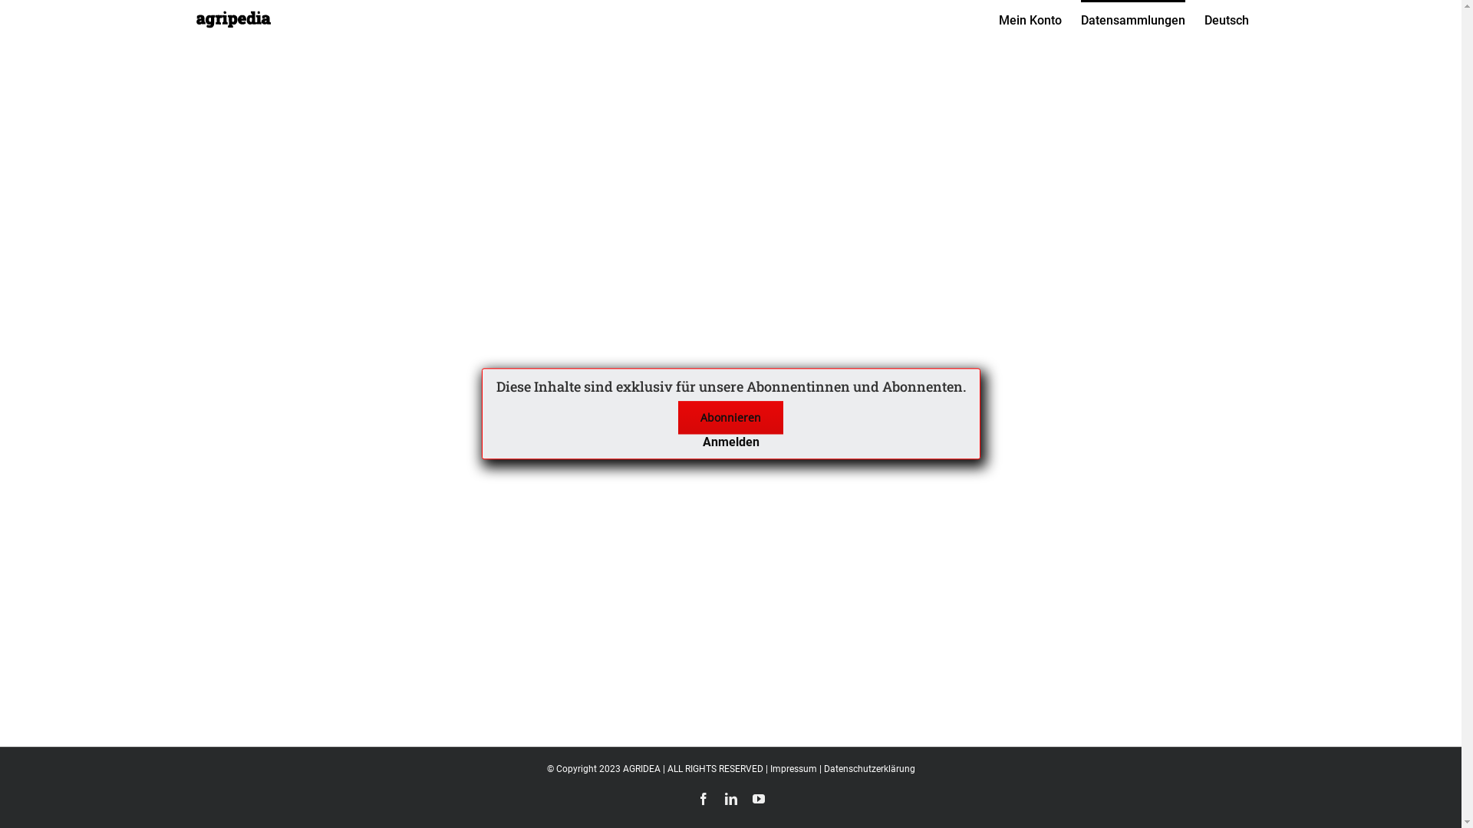 This screenshot has height=828, width=1473. What do you see at coordinates (758, 799) in the screenshot?
I see `YouTube` at bounding box center [758, 799].